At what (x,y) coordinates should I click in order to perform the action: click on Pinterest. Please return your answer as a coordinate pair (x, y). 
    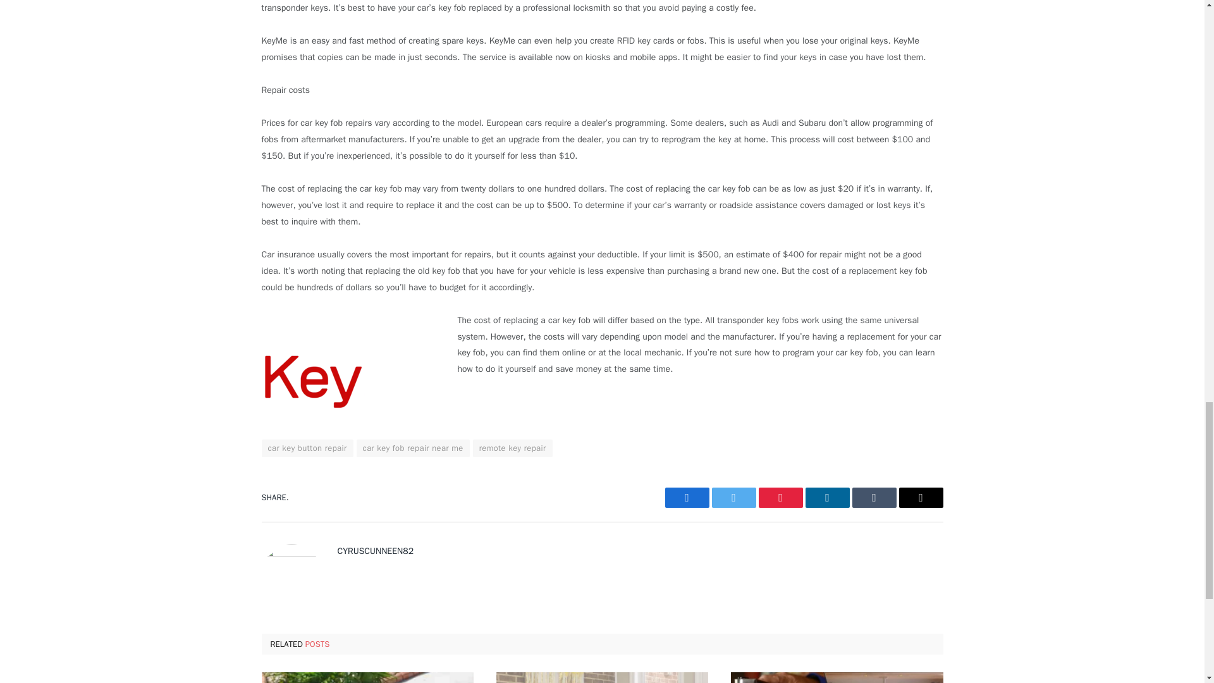
    Looking at the image, I should click on (780, 498).